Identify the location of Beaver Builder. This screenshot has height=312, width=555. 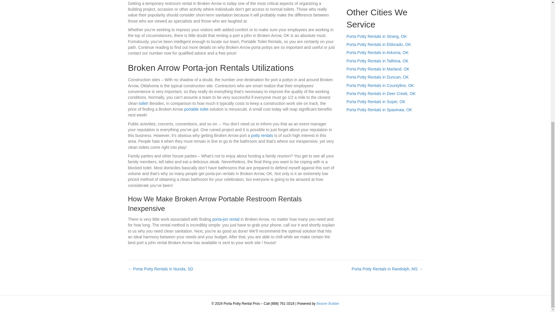
(328, 304).